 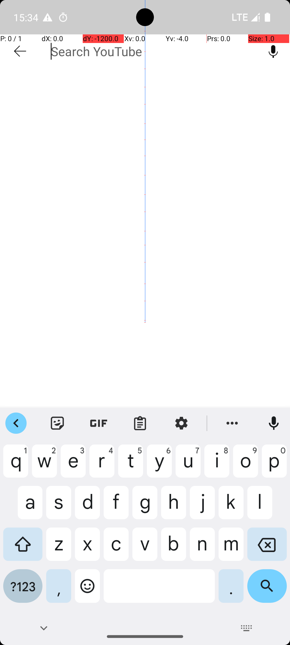 I want to click on z, so click(x=59, y=548).